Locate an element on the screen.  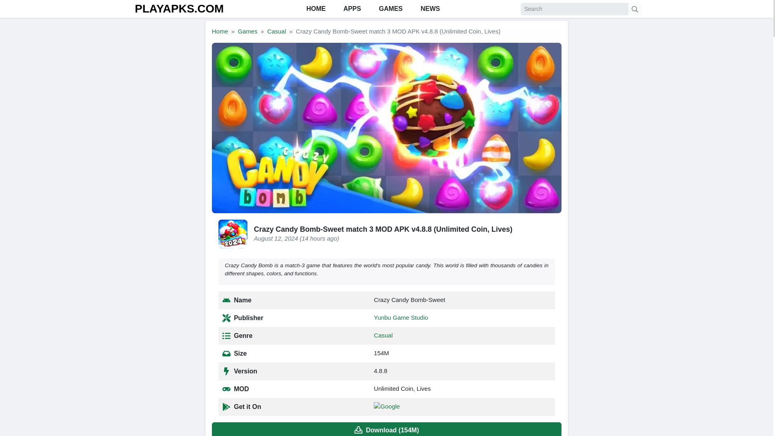
 HOME is located at coordinates (314, 9).